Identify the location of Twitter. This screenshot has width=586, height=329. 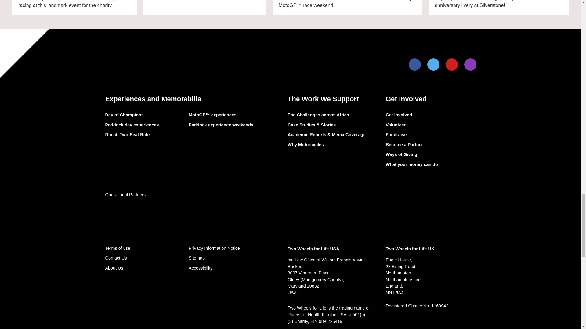
(433, 65).